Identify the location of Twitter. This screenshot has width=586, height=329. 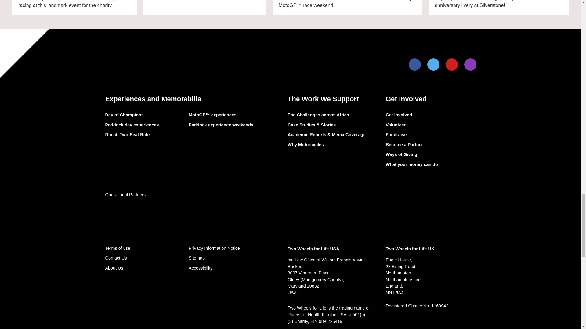
(433, 65).